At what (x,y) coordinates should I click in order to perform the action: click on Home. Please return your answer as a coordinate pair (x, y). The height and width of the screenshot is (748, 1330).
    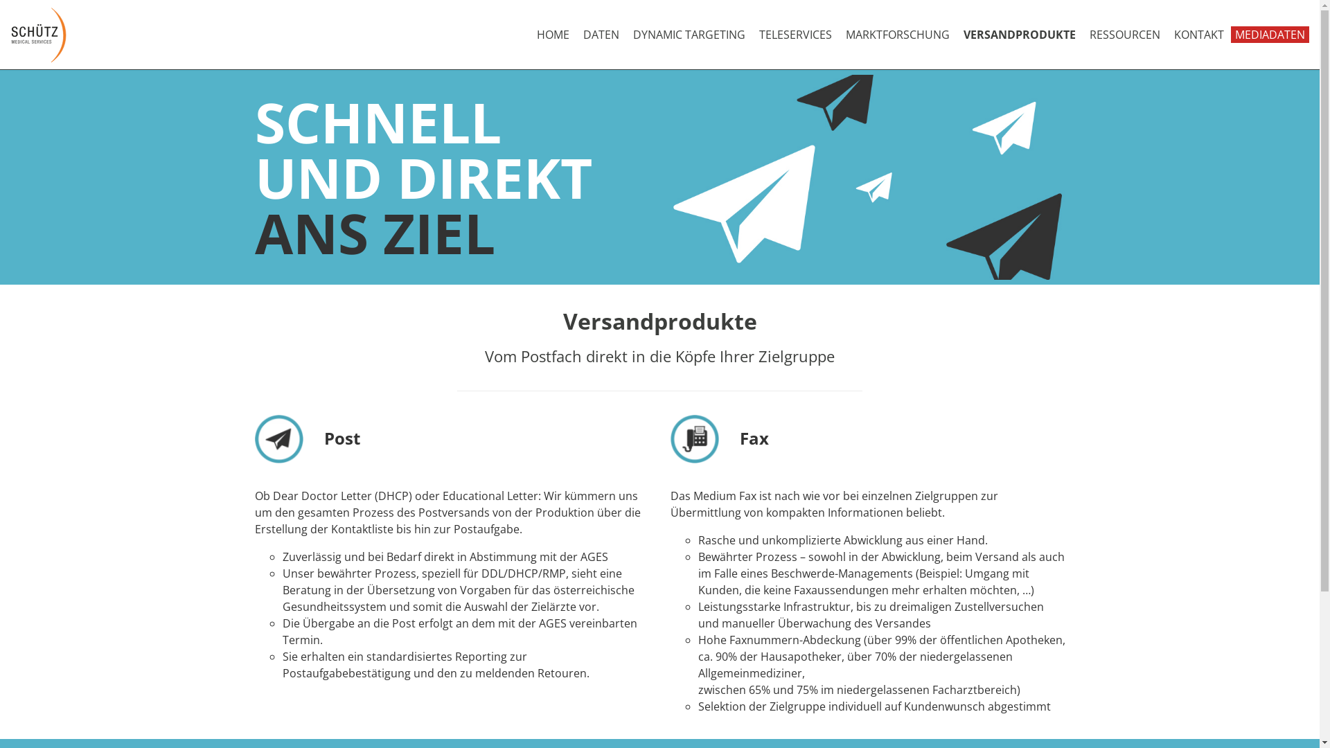
    Looking at the image, I should click on (39, 35).